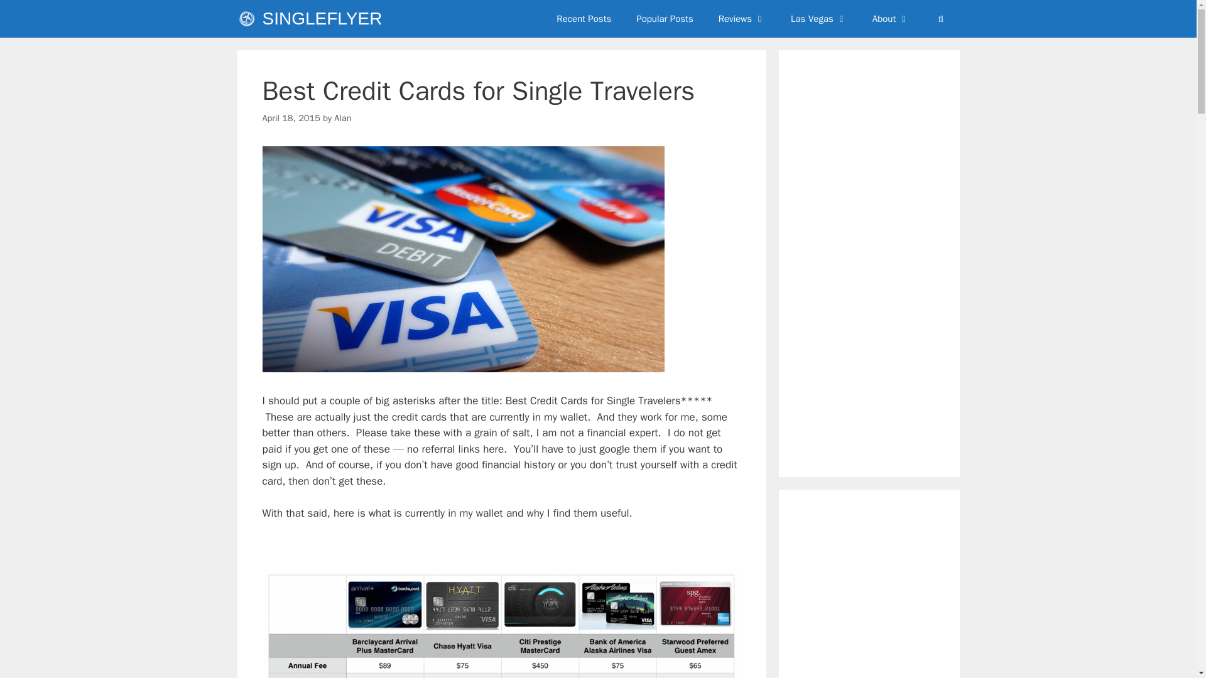  Describe the element at coordinates (665, 19) in the screenshot. I see `Popular Posts` at that location.